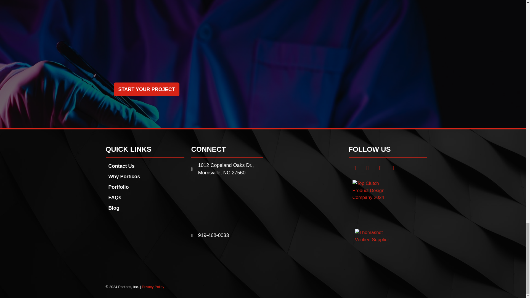 The height and width of the screenshot is (298, 530). Describe the element at coordinates (227, 204) in the screenshot. I see `1012 Copeland Oaks Drive, Morrisville, NC 27560` at that location.